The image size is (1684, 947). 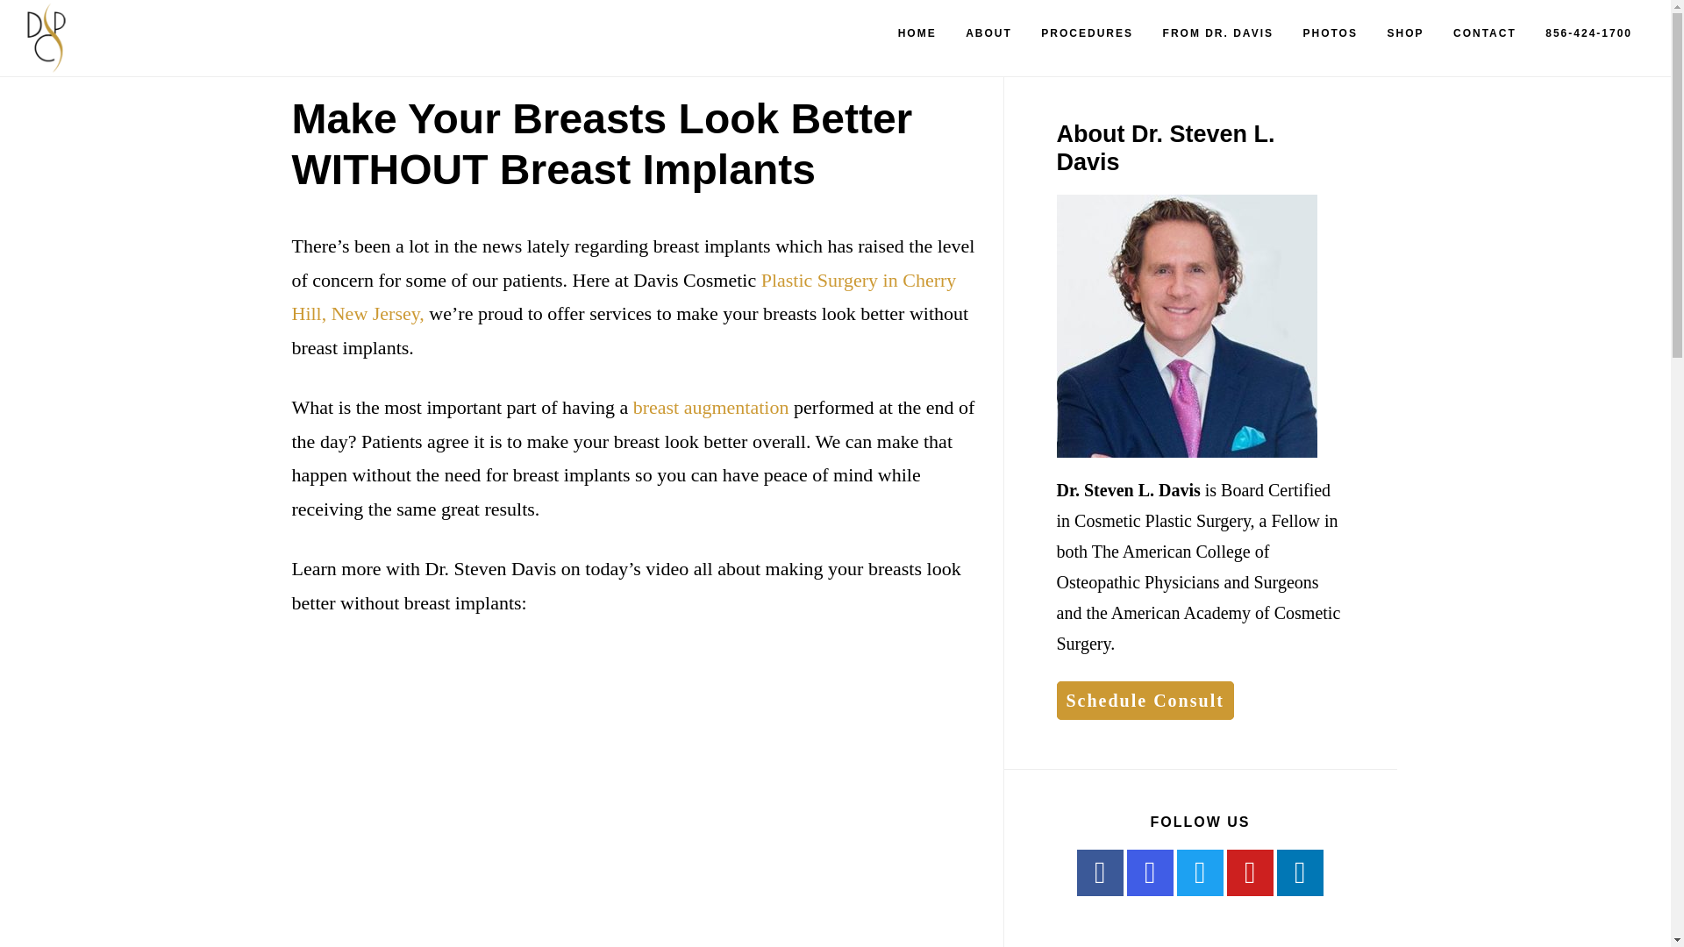 What do you see at coordinates (1331, 33) in the screenshot?
I see `PHOTOS` at bounding box center [1331, 33].